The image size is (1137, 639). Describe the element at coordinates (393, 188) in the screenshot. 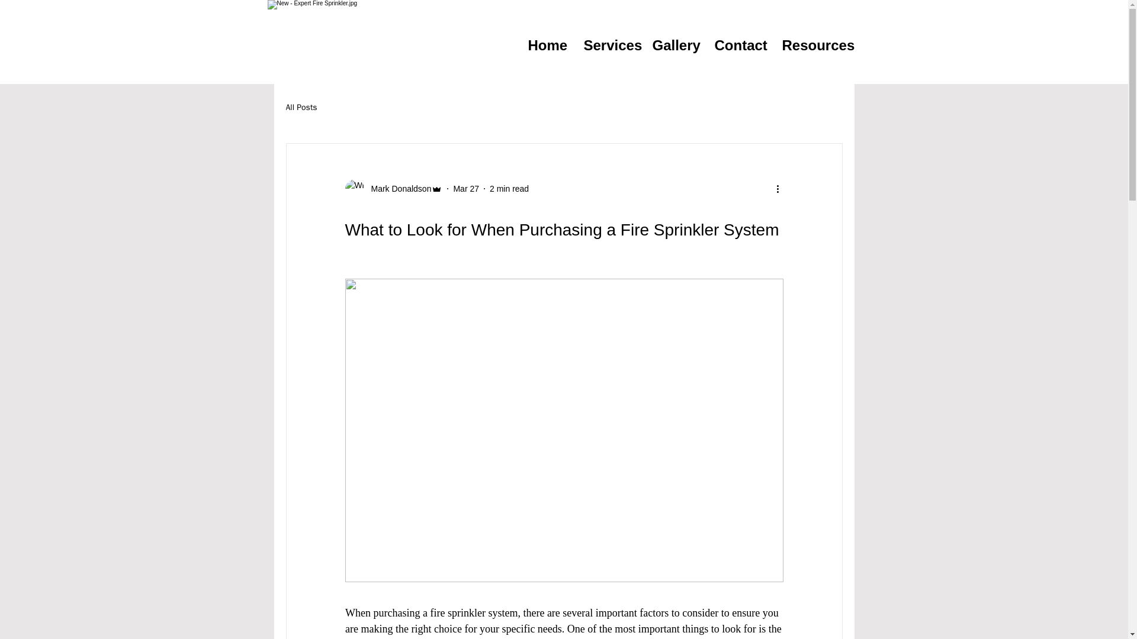

I see `Mark Donaldson` at that location.